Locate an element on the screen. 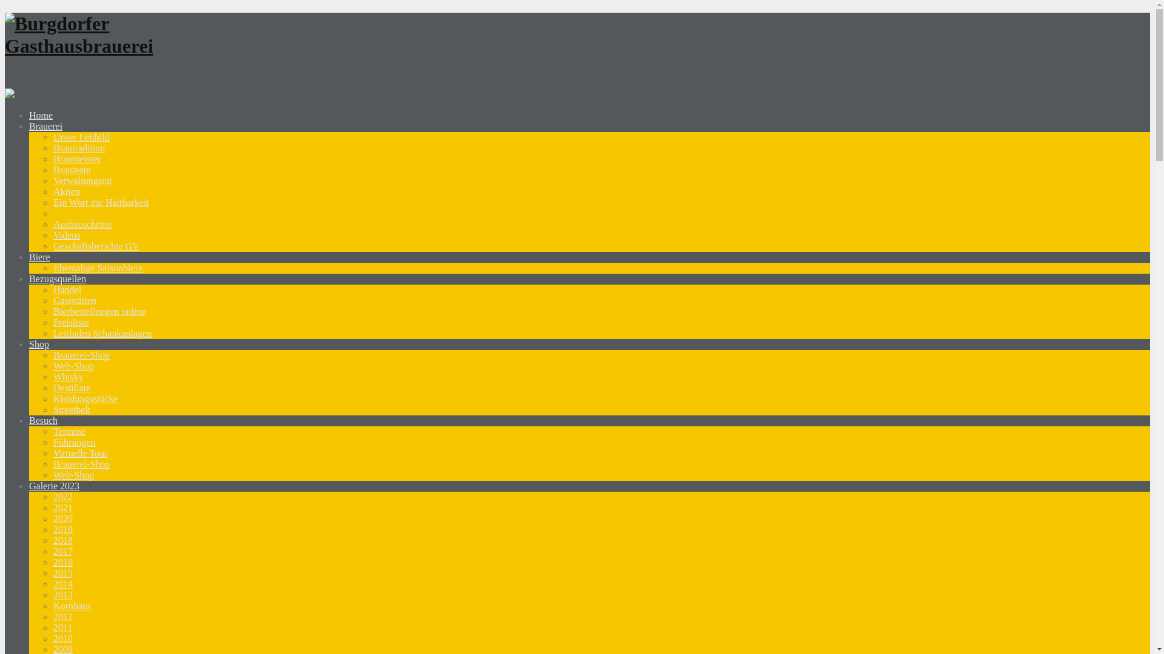 This screenshot has width=1164, height=654. 2013 is located at coordinates (63, 595).